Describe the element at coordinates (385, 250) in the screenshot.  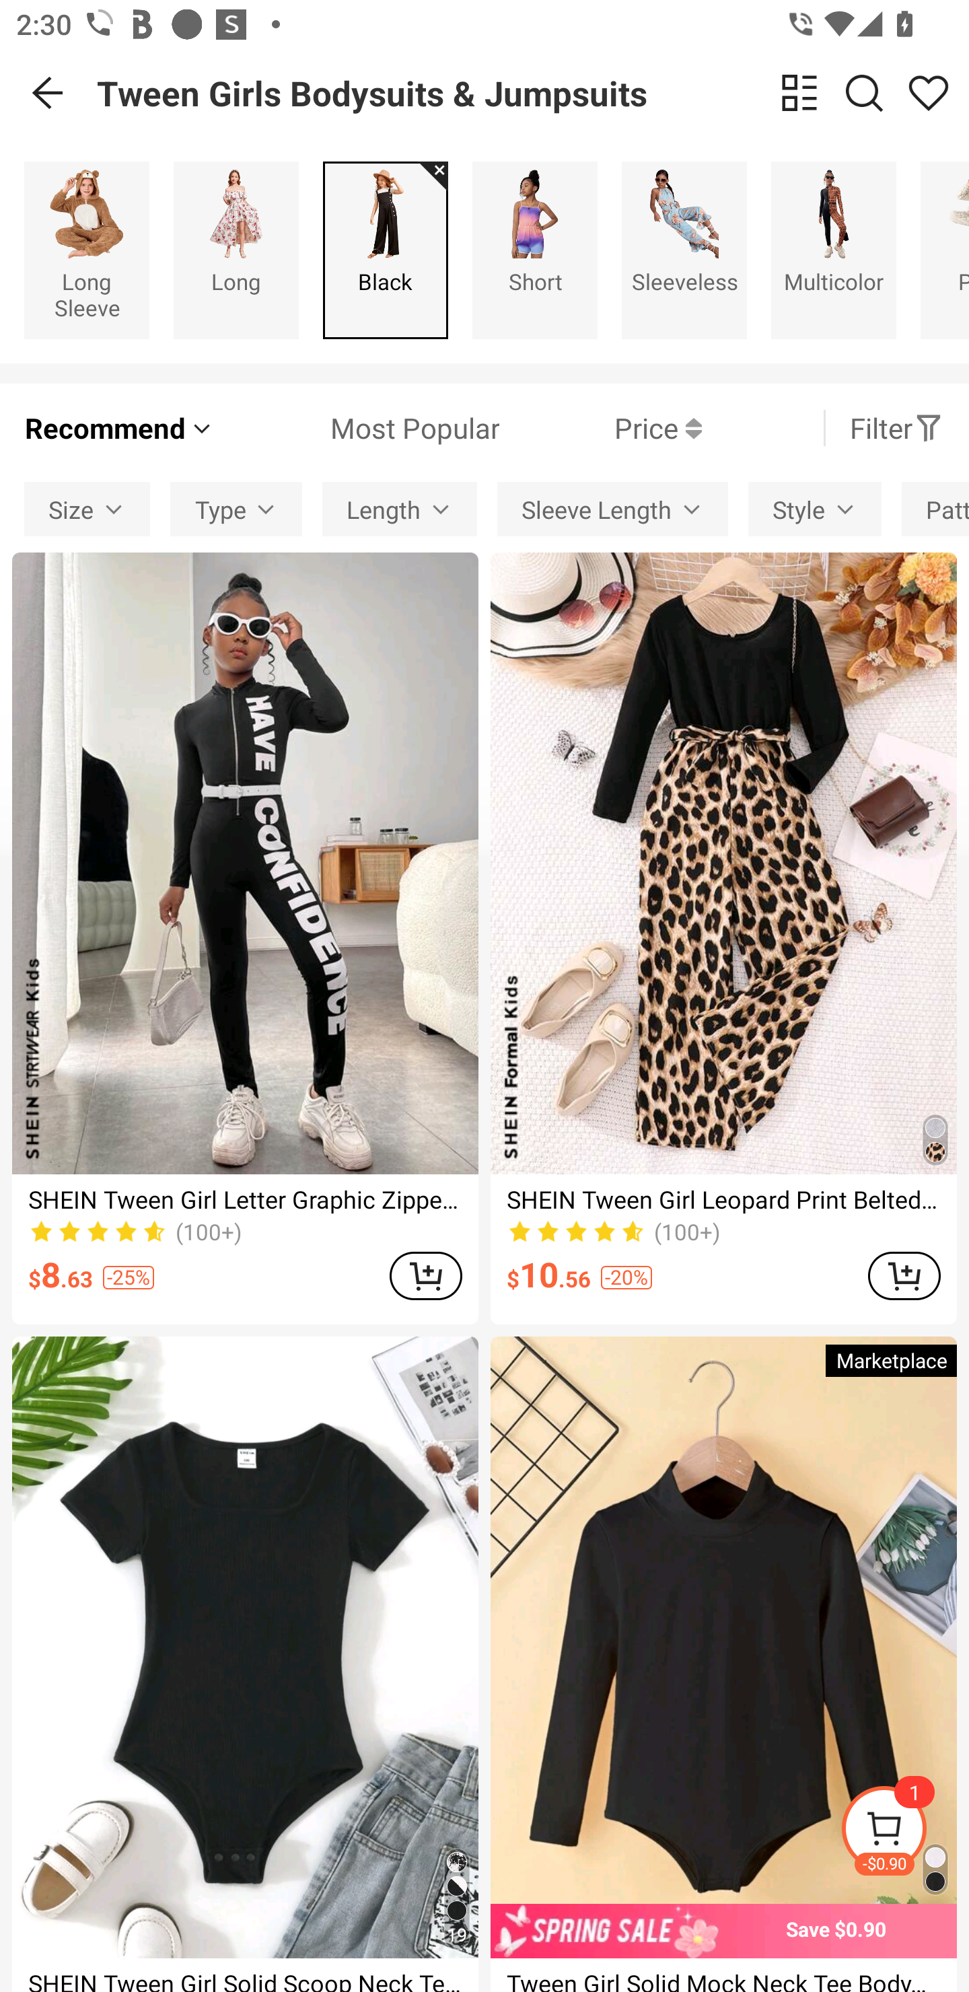
I see `Black` at that location.